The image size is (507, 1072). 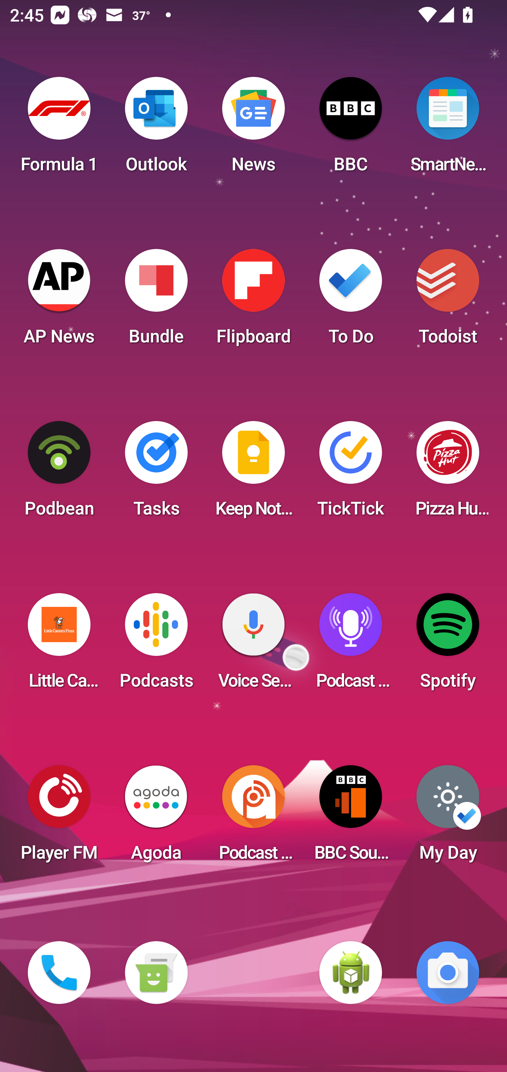 What do you see at coordinates (254, 645) in the screenshot?
I see `Voice Search` at bounding box center [254, 645].